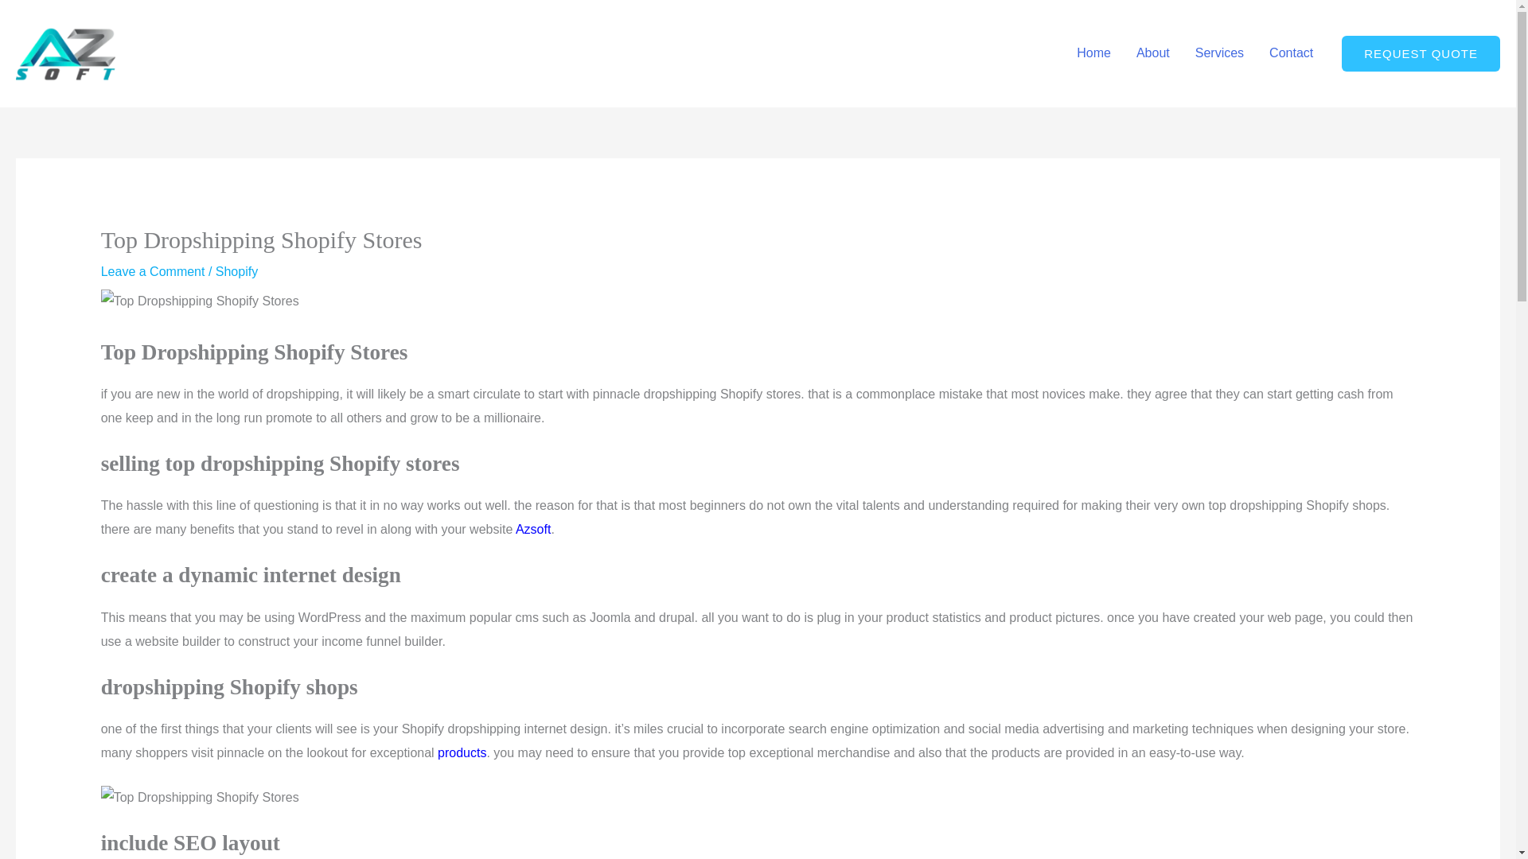  What do you see at coordinates (533, 528) in the screenshot?
I see `Azsoft` at bounding box center [533, 528].